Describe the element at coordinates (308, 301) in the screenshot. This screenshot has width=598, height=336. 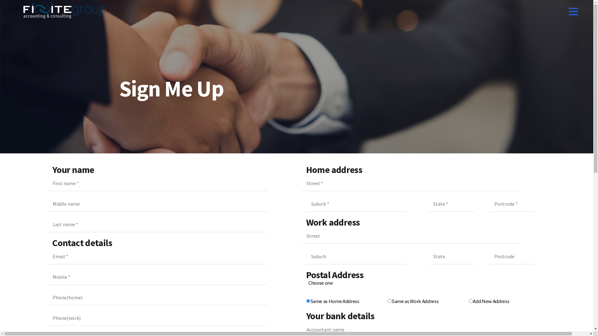
I see `Same as Home Address` at that location.